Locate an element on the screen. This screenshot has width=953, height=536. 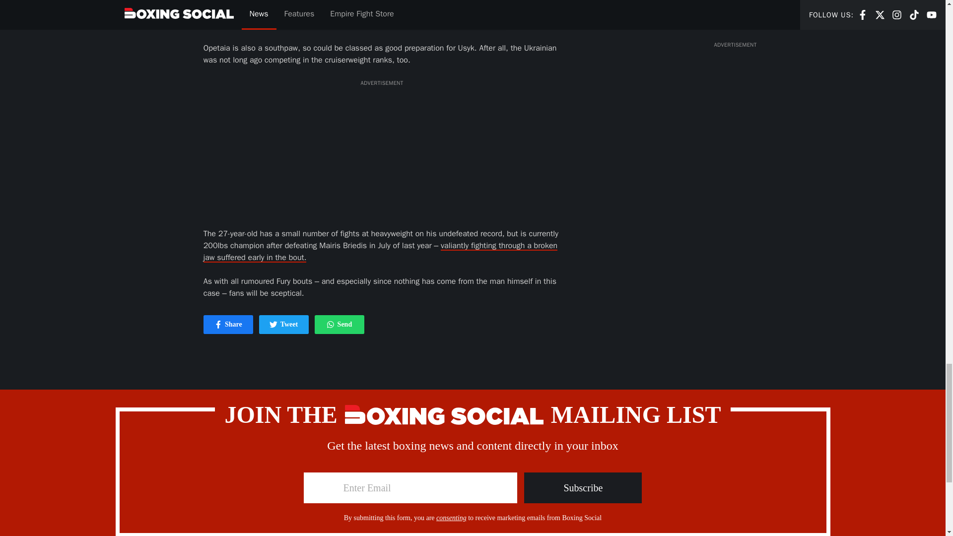
Subscribe is located at coordinates (331, 325).